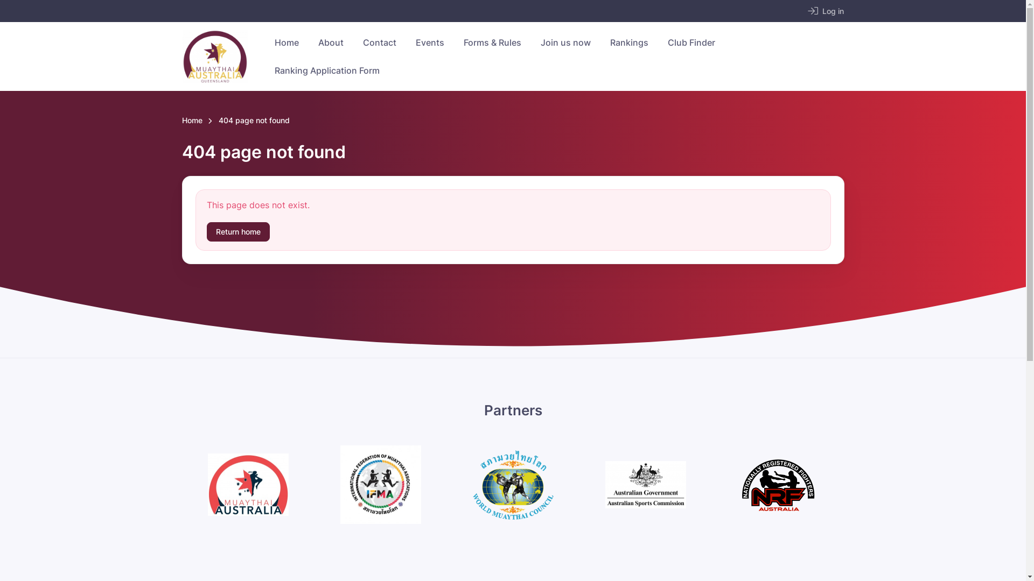  What do you see at coordinates (492, 42) in the screenshot?
I see `Forms & Rules` at bounding box center [492, 42].